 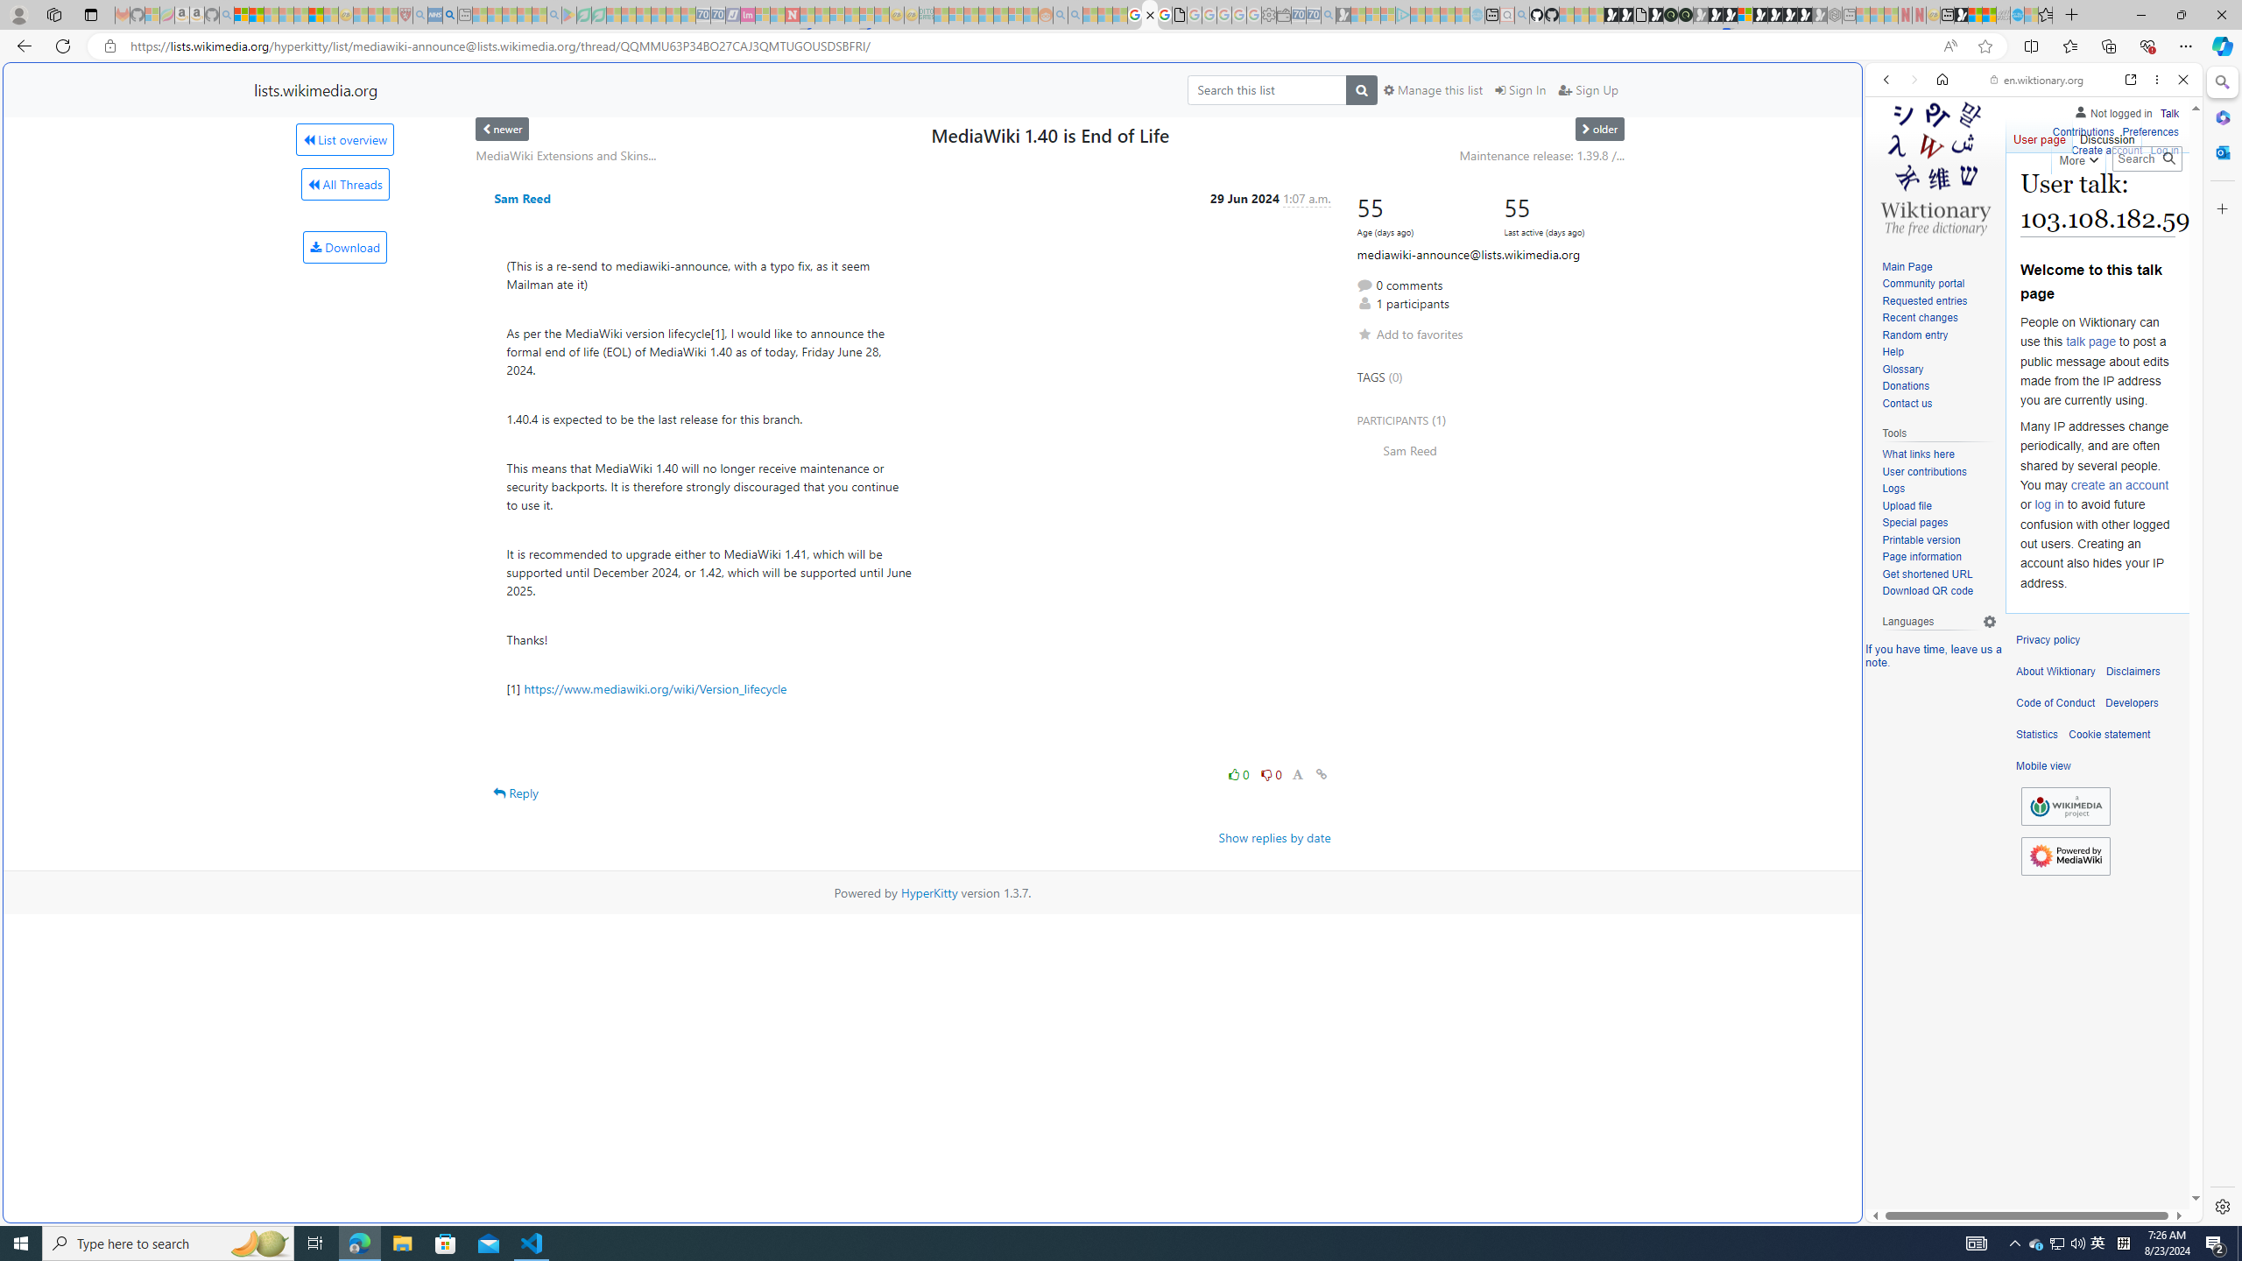 I want to click on Maintenance release: 1.39.8 /..., so click(x=1542, y=155).